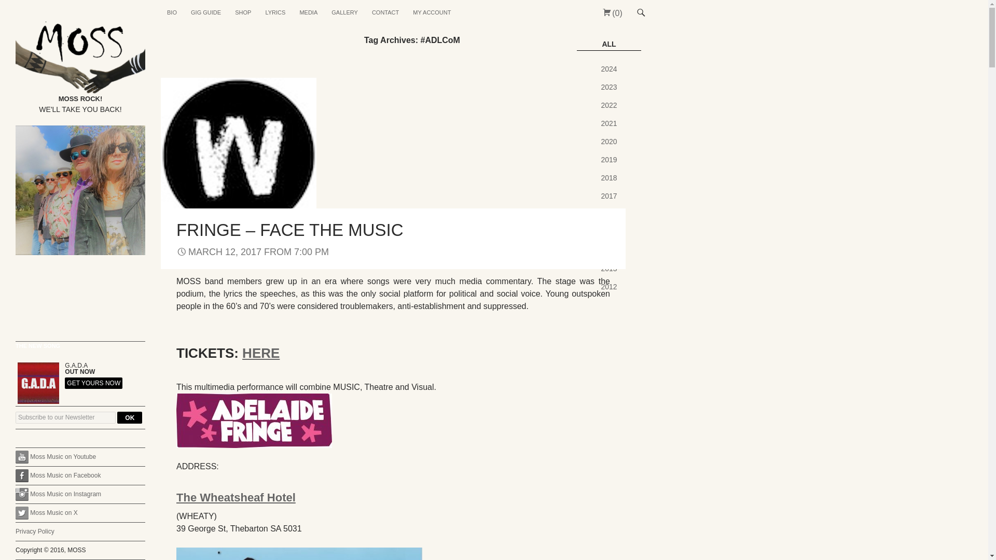 This screenshot has width=996, height=560. What do you see at coordinates (252, 252) in the screenshot?
I see `MARCH 12, 2017 FROM 7:00 PM` at bounding box center [252, 252].